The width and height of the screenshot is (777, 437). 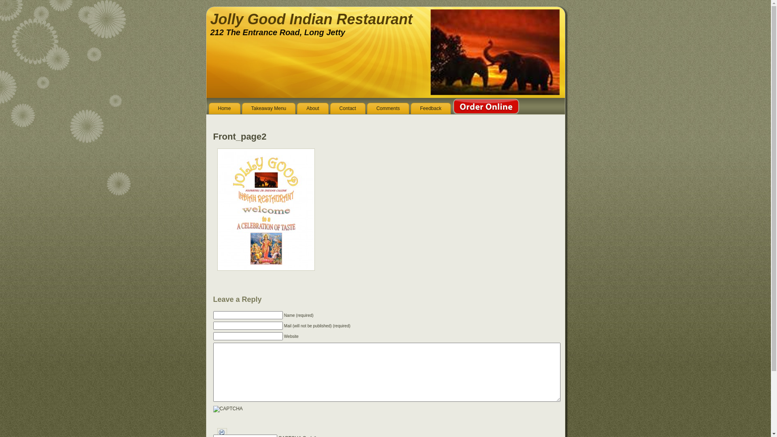 I want to click on Contact, so click(x=348, y=108).